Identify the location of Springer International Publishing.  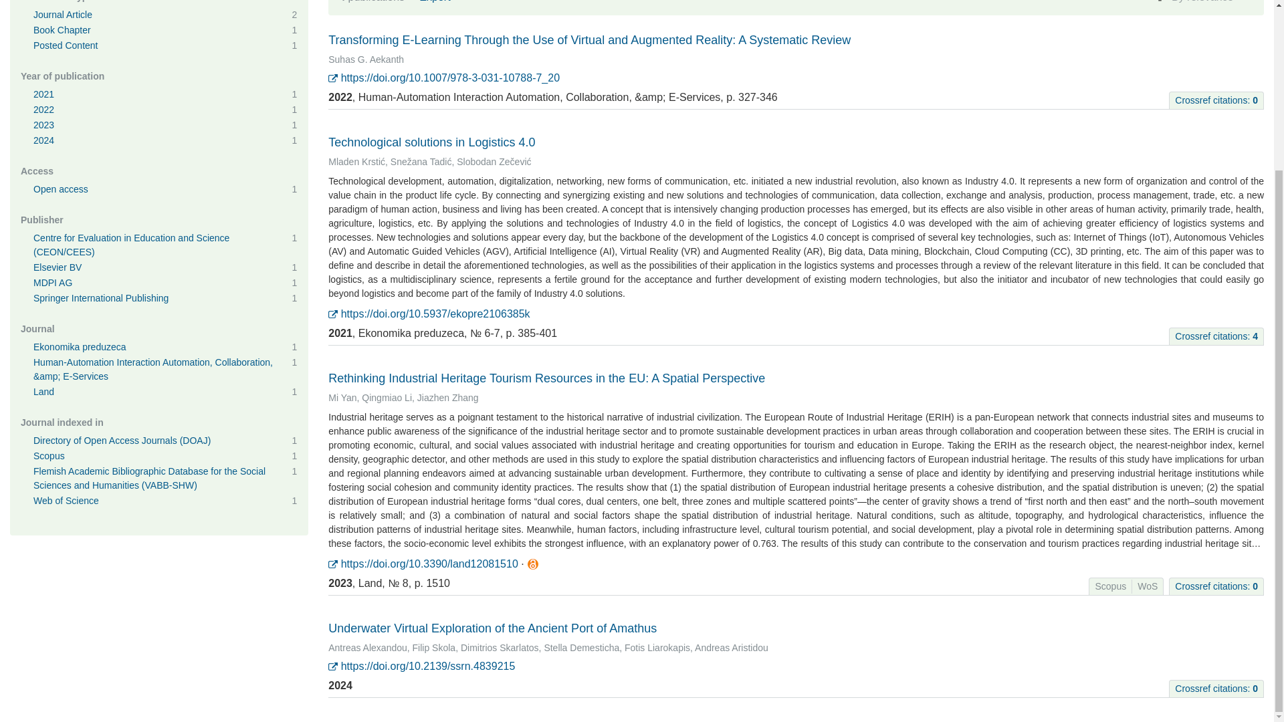
(100, 298).